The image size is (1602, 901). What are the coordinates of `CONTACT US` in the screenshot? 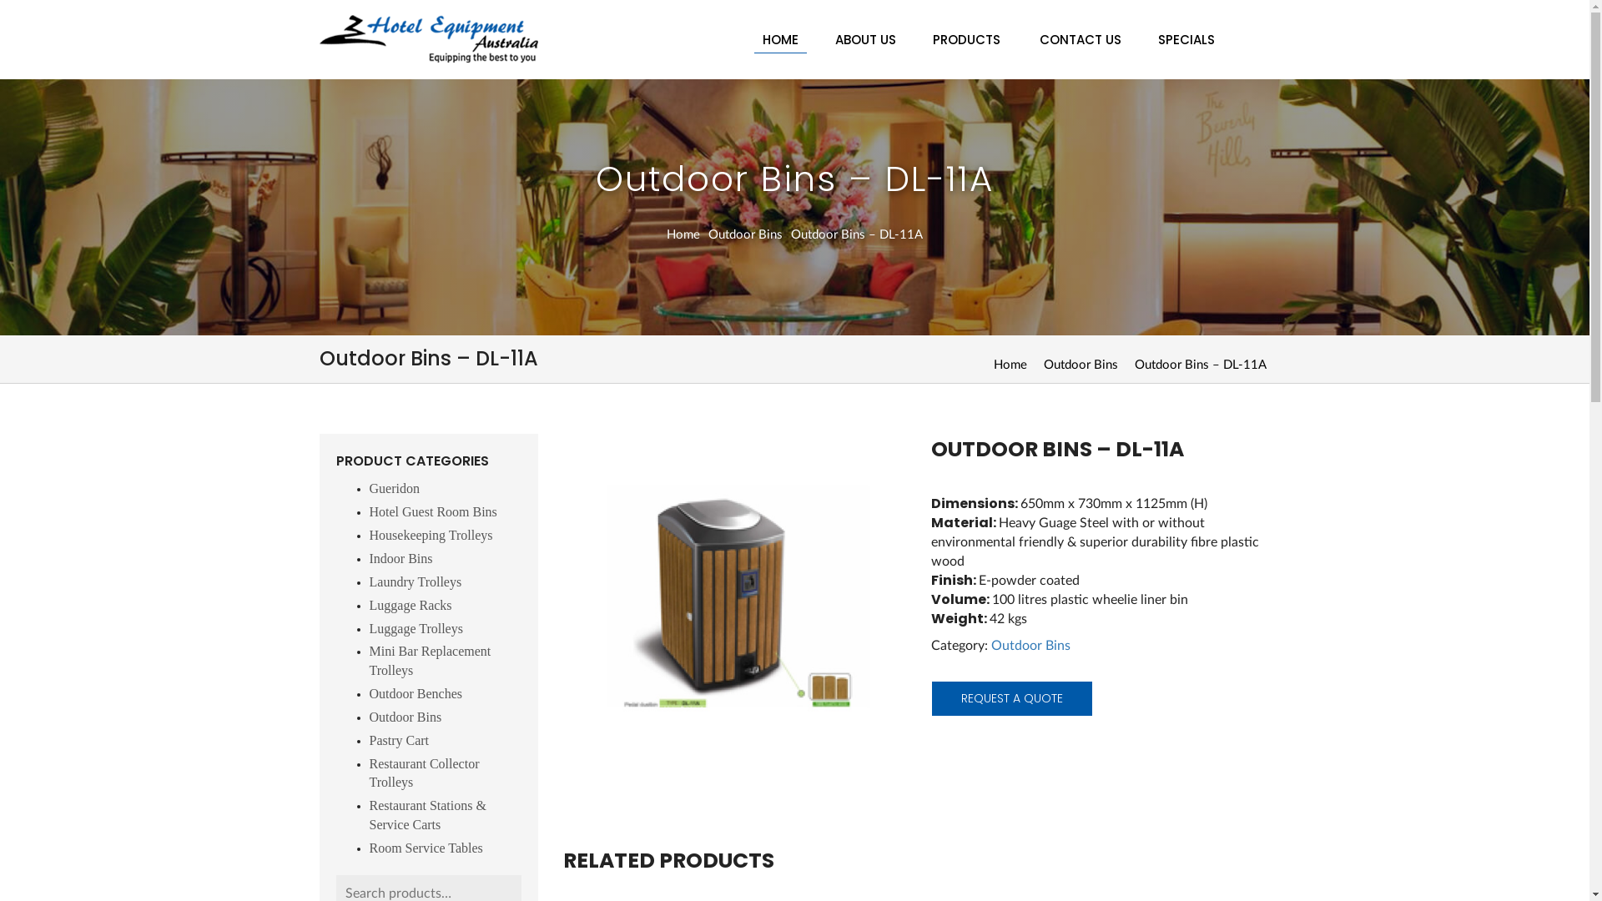 It's located at (1081, 40).